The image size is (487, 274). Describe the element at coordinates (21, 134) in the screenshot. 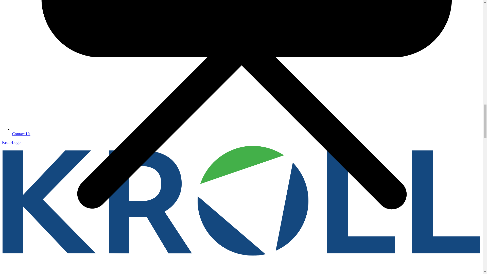

I see `Contact Us` at that location.